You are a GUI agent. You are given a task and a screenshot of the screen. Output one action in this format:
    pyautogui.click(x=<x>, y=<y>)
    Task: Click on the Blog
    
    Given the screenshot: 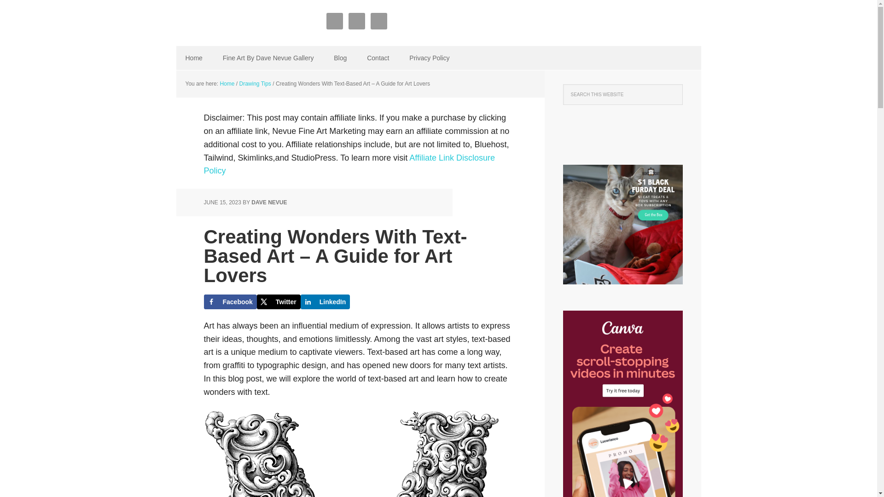 What is the action you would take?
    pyautogui.click(x=340, y=58)
    